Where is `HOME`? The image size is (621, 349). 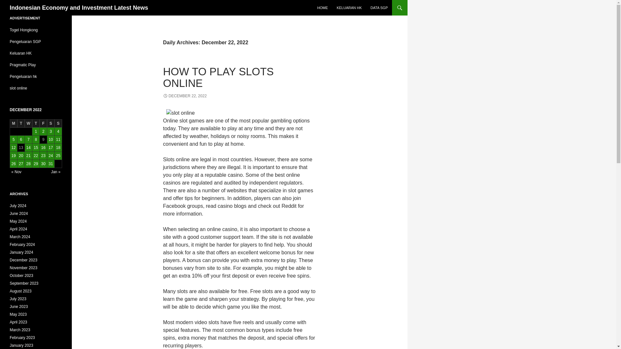 HOME is located at coordinates (322, 8).